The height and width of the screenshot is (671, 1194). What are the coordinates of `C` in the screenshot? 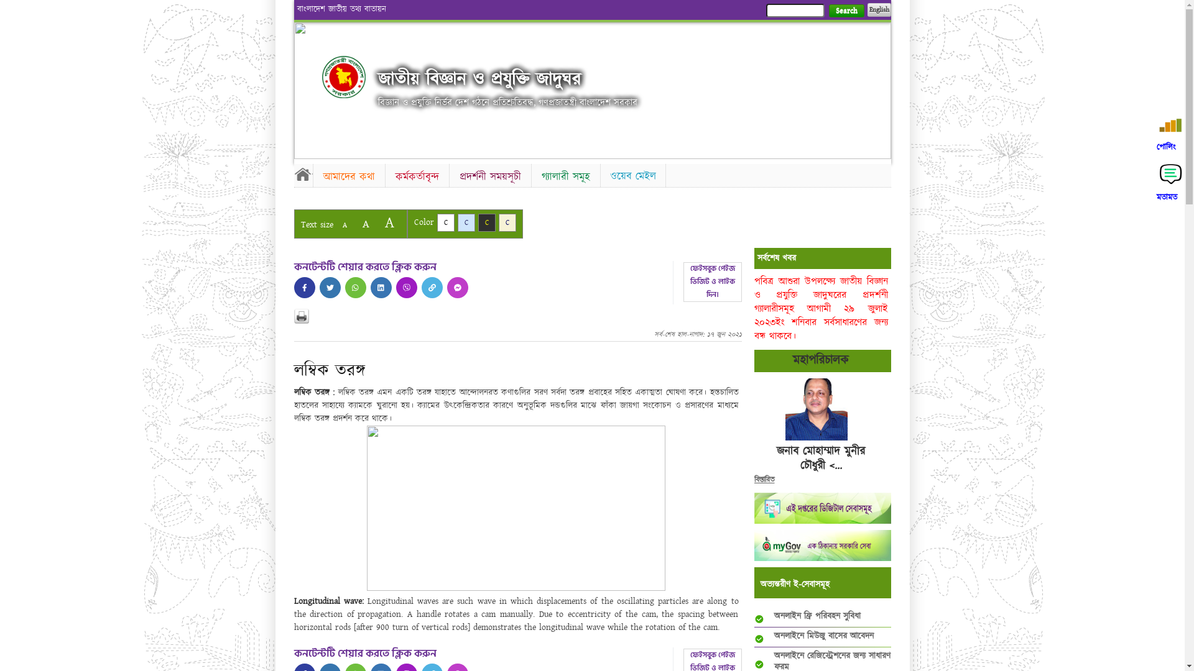 It's located at (507, 222).